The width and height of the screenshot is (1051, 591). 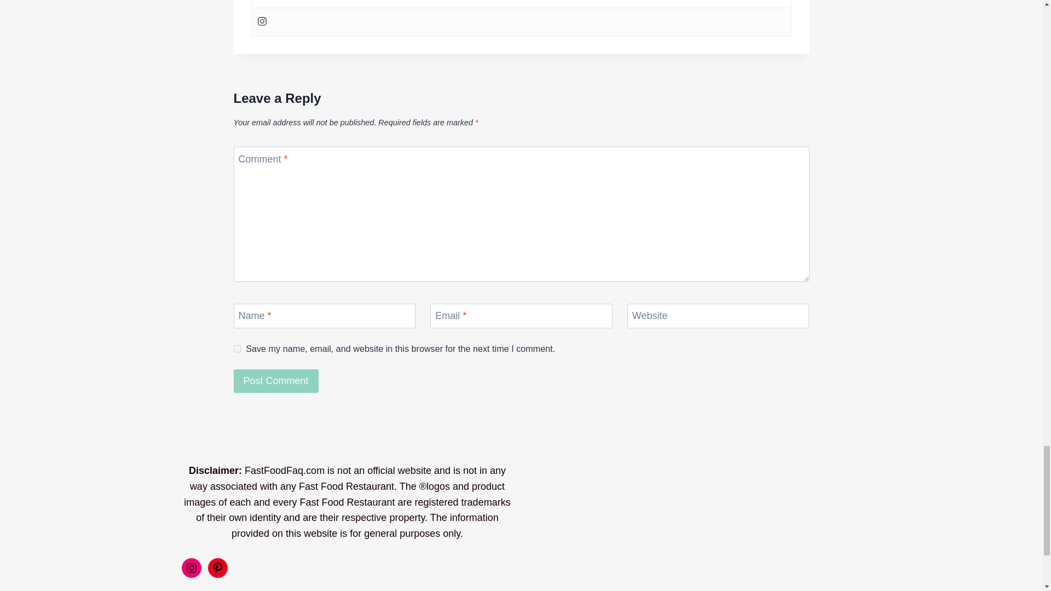 I want to click on Post Comment, so click(x=276, y=381).